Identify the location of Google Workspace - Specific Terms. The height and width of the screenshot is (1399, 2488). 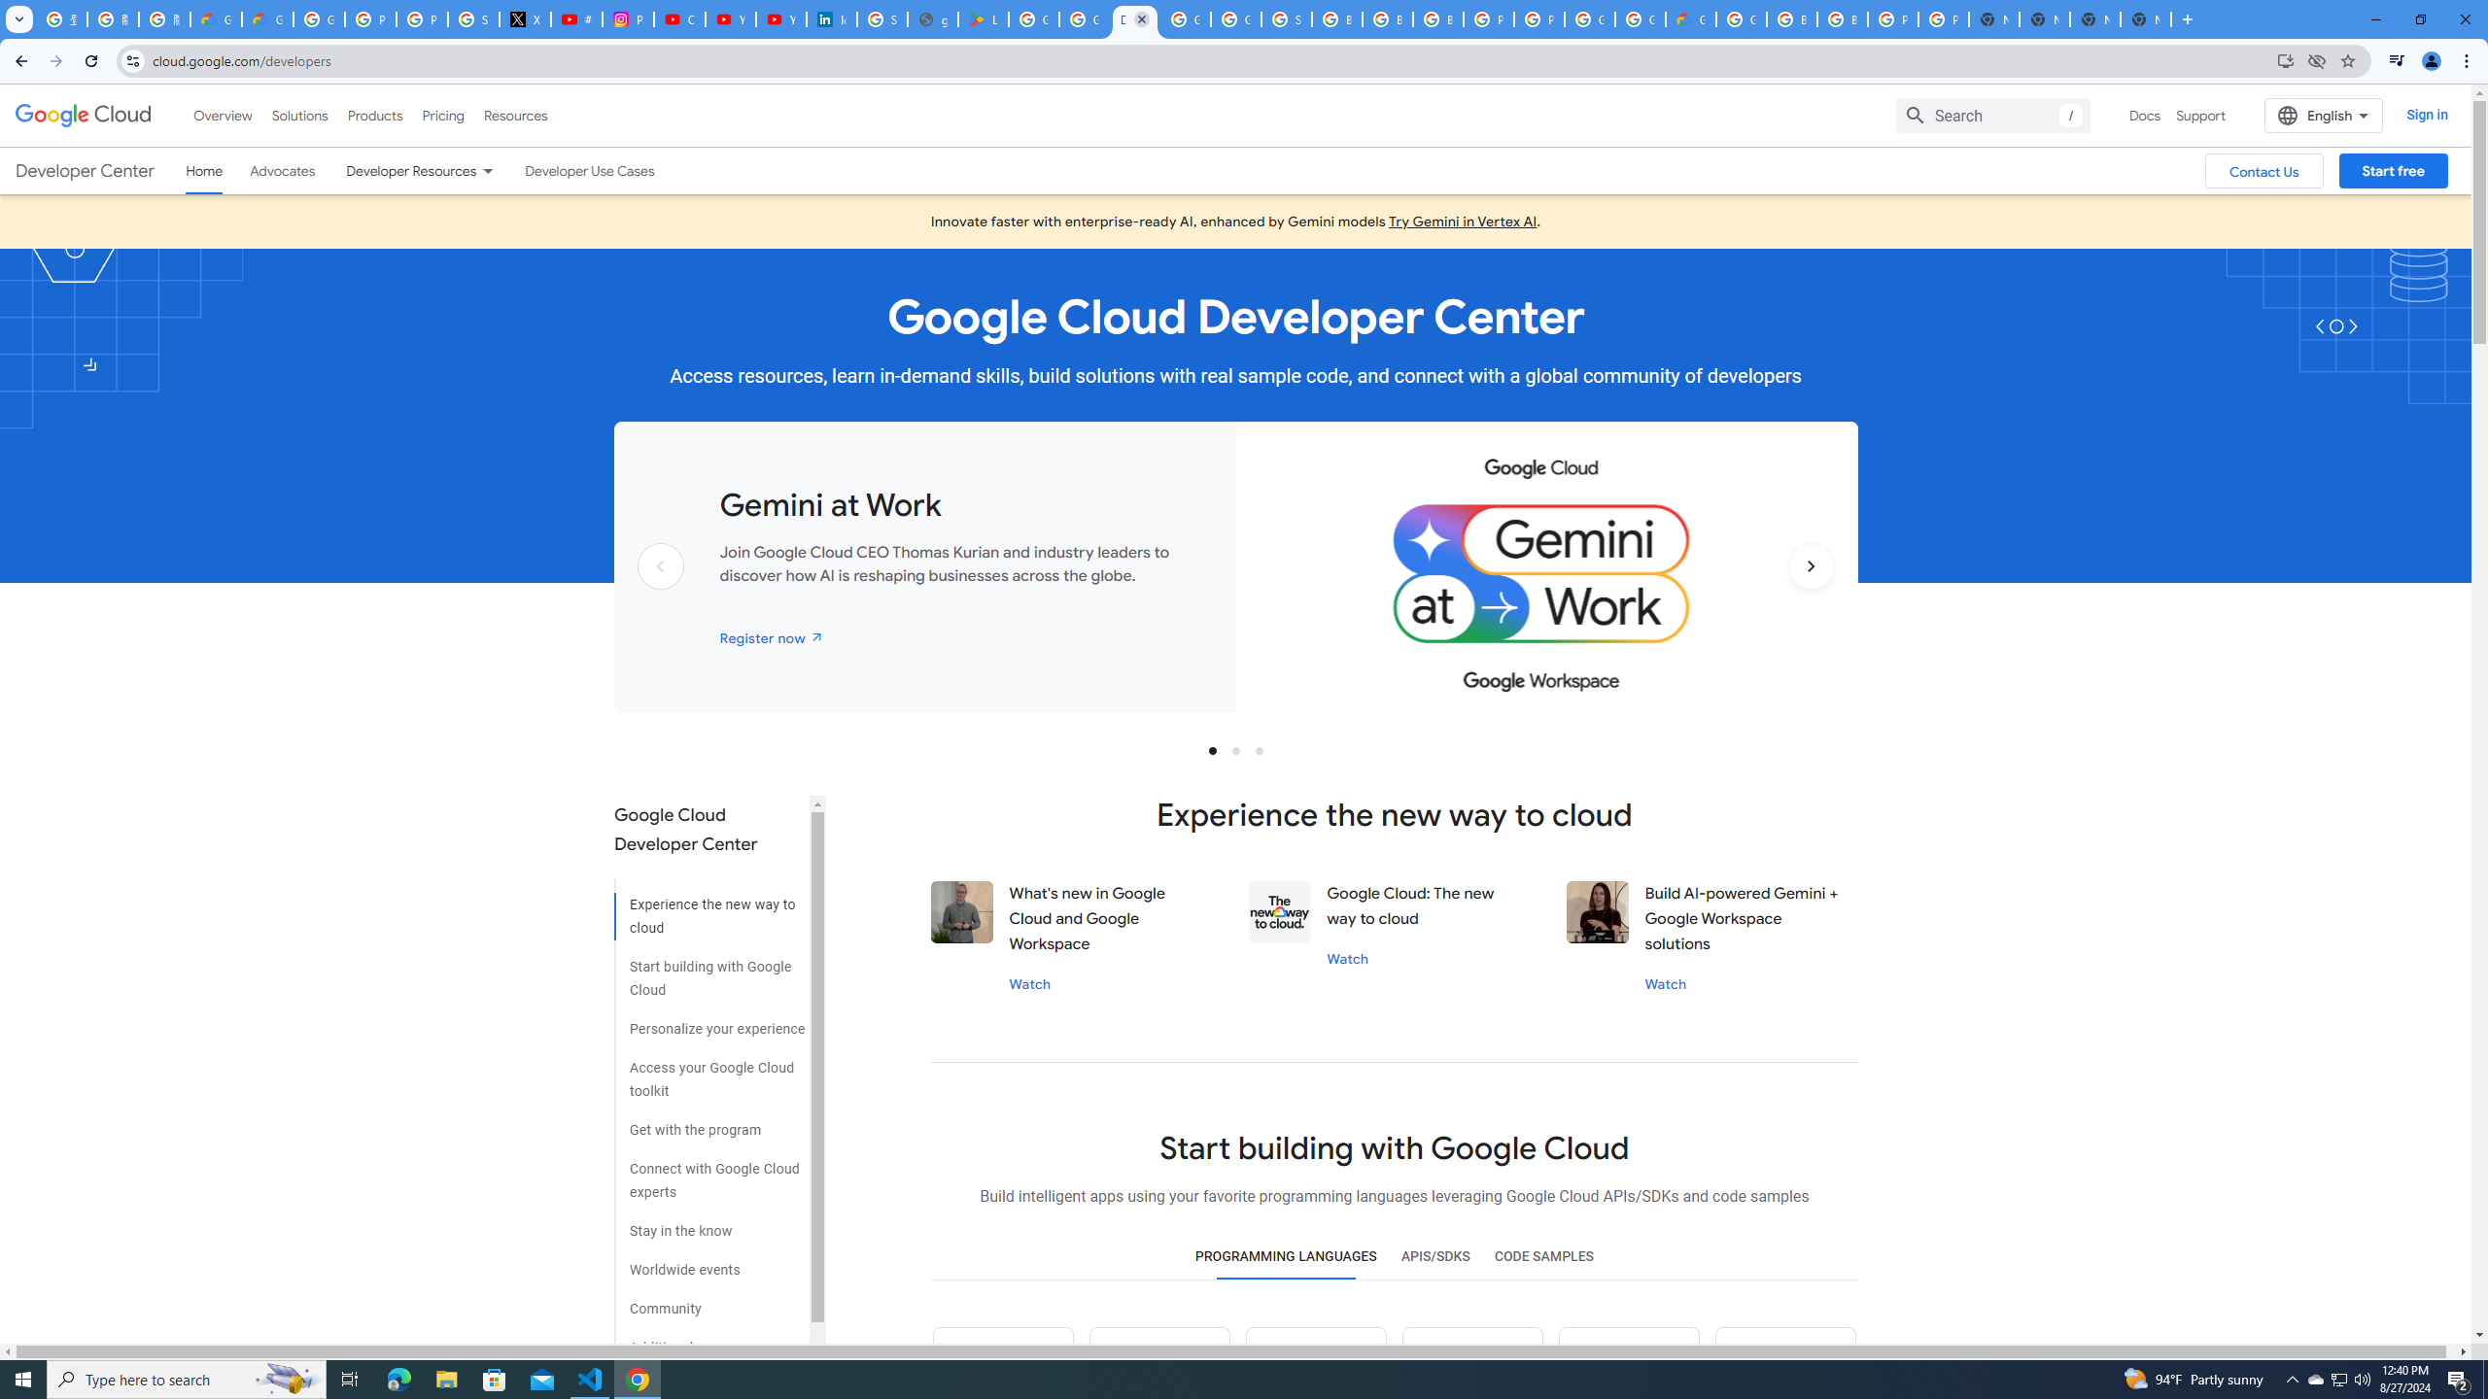
(1085, 19).